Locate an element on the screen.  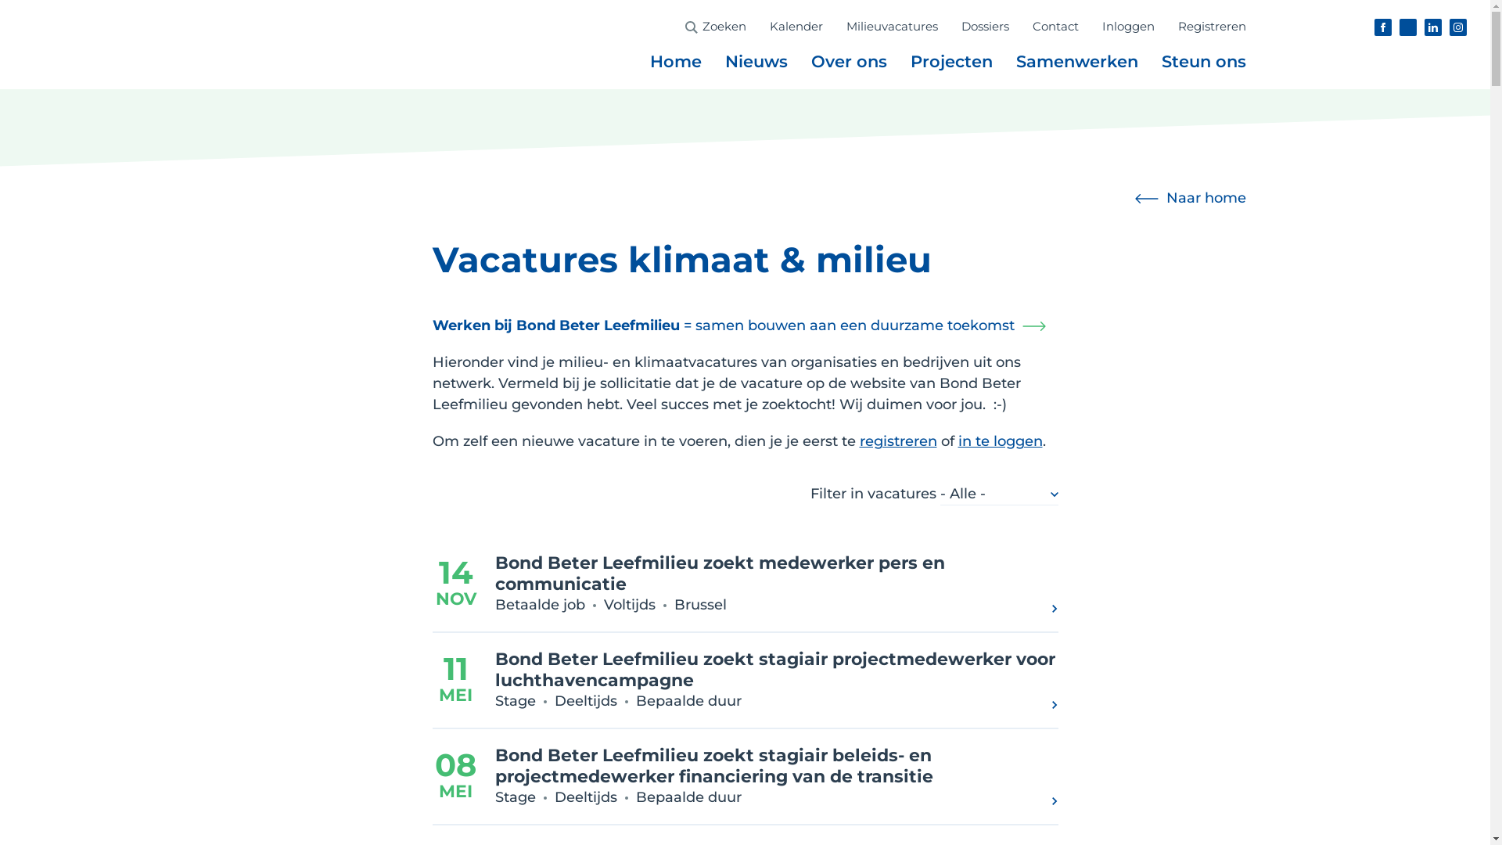
Over ons is located at coordinates (848, 62).